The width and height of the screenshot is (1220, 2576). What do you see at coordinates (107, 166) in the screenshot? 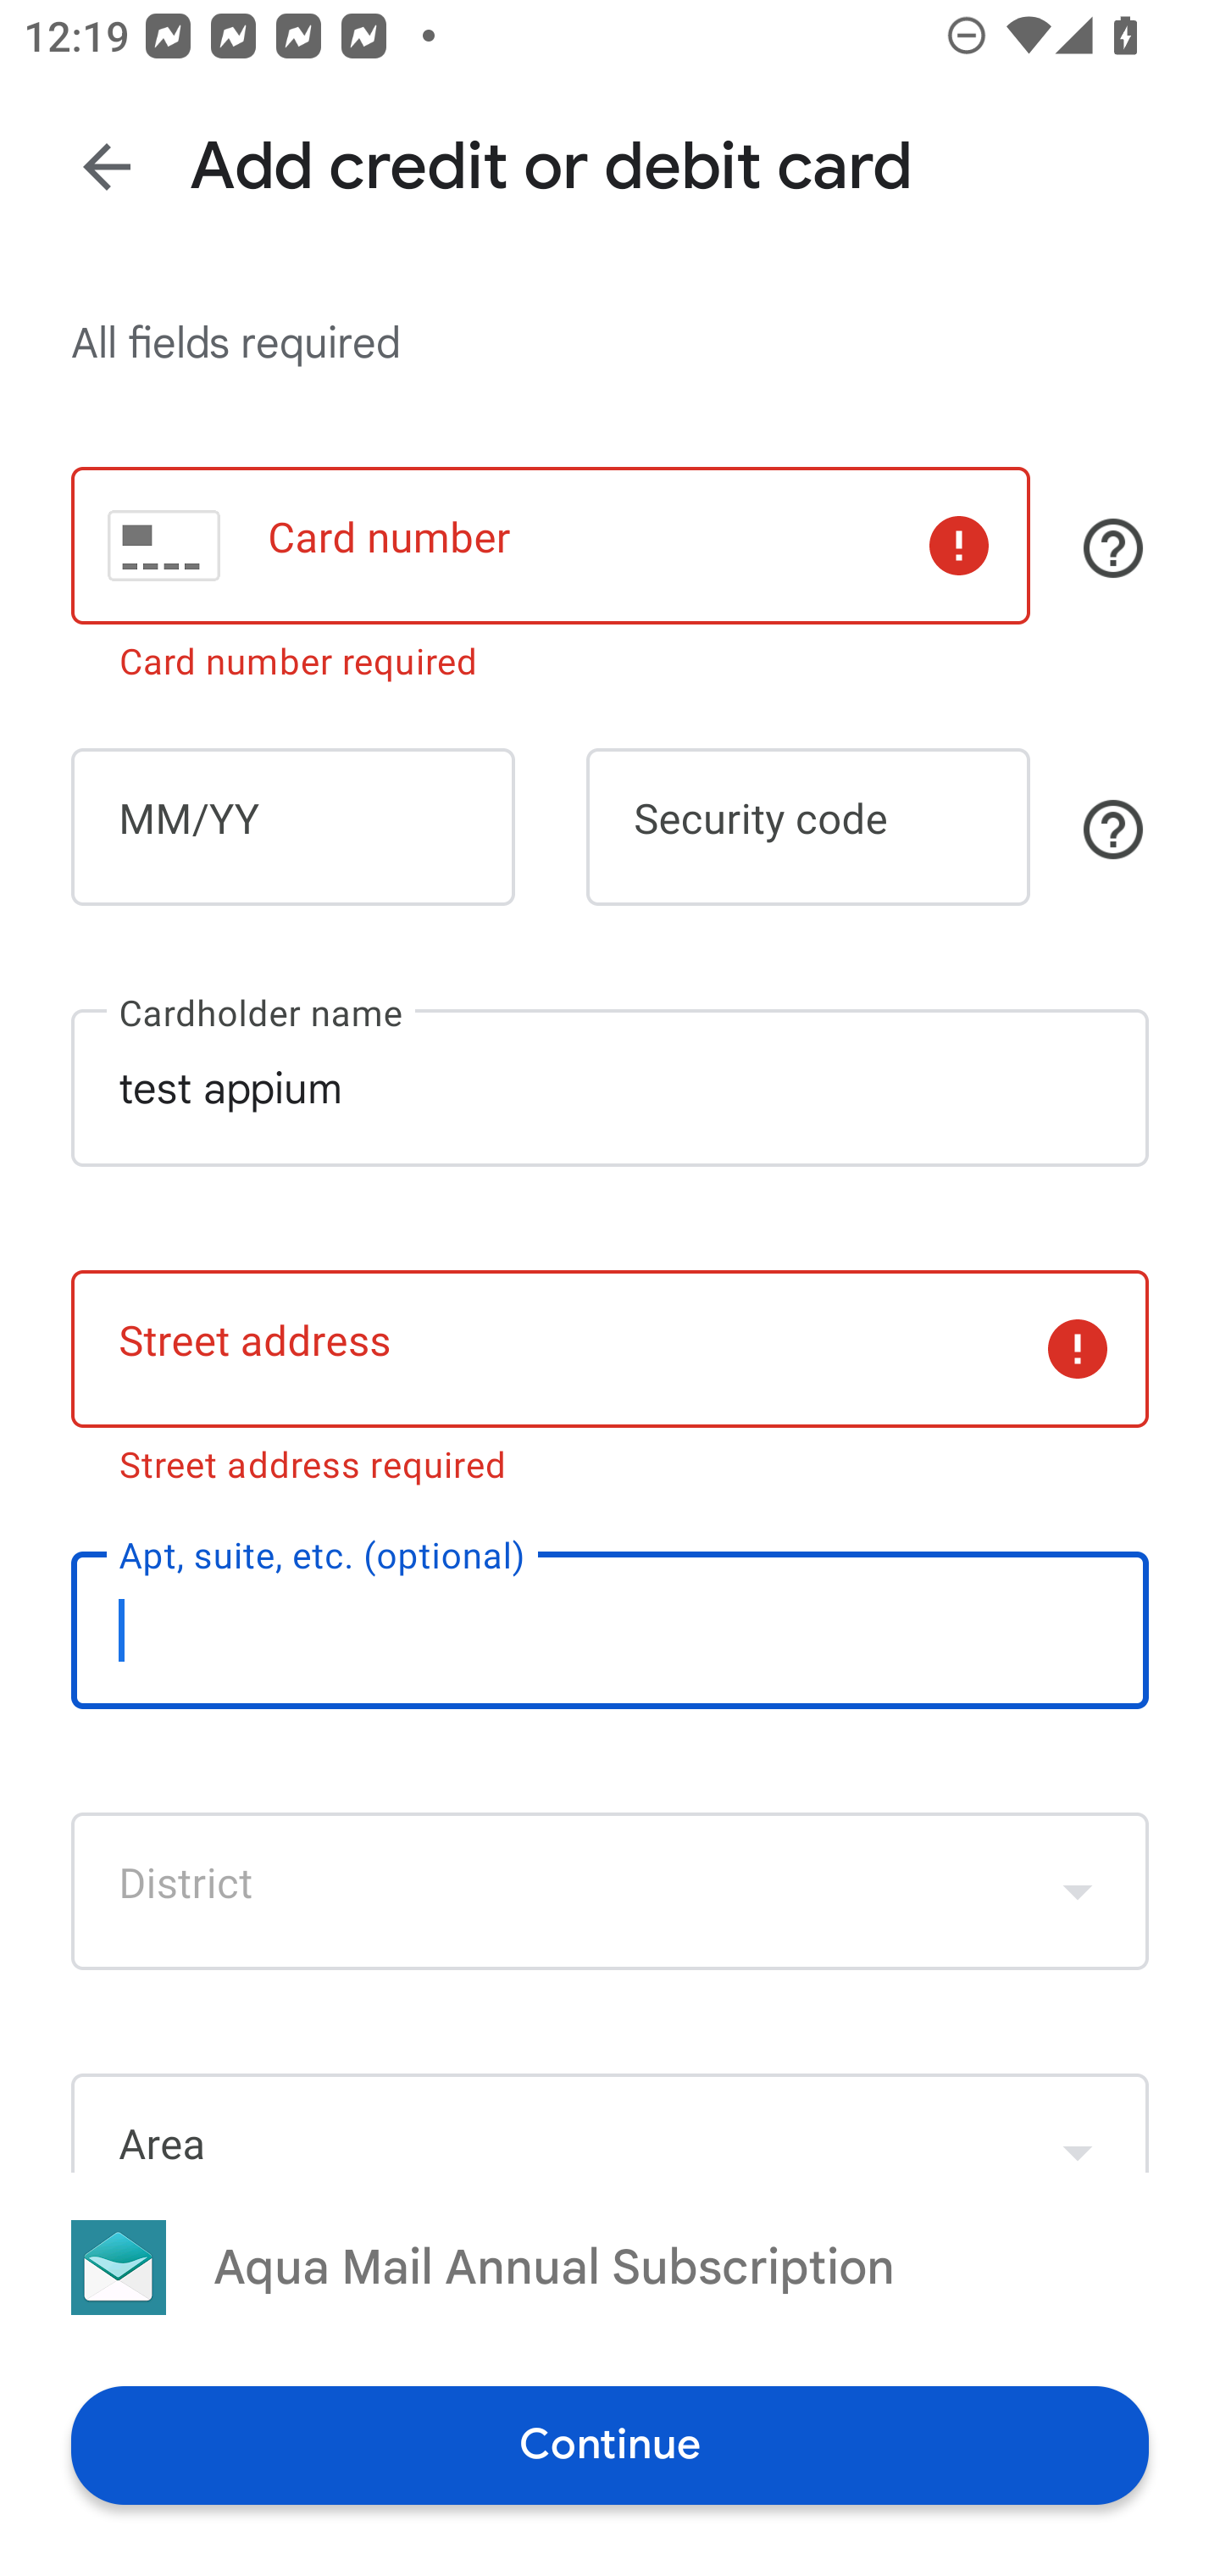
I see `Back` at bounding box center [107, 166].